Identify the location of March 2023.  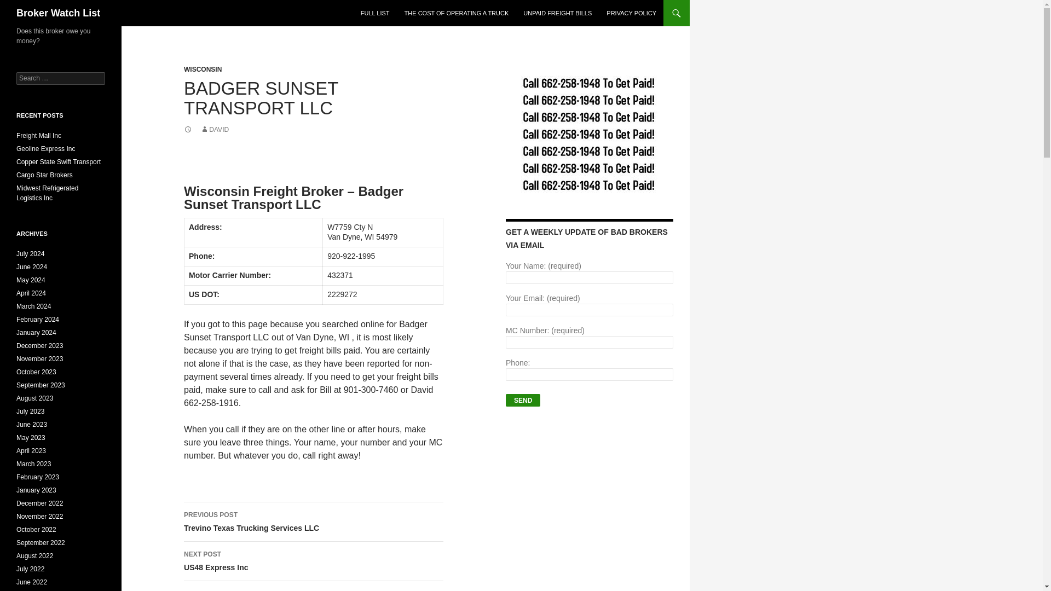
(33, 464).